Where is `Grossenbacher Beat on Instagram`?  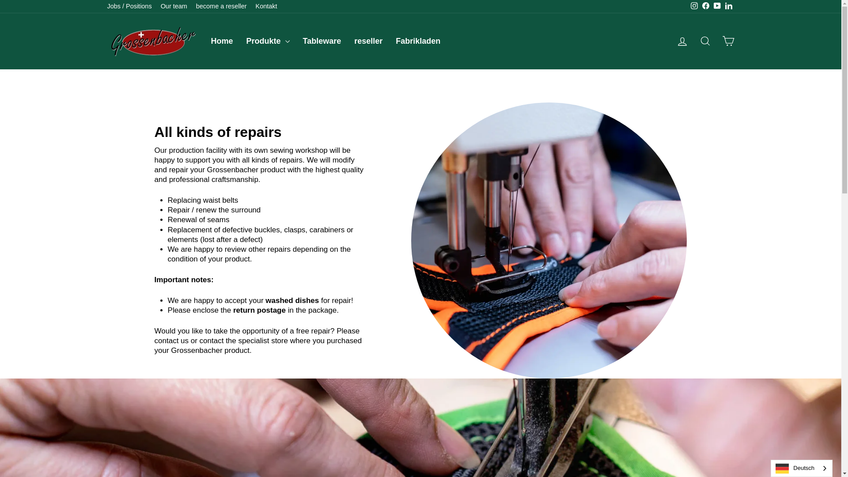
Grossenbacher Beat on Instagram is located at coordinates (693, 6).